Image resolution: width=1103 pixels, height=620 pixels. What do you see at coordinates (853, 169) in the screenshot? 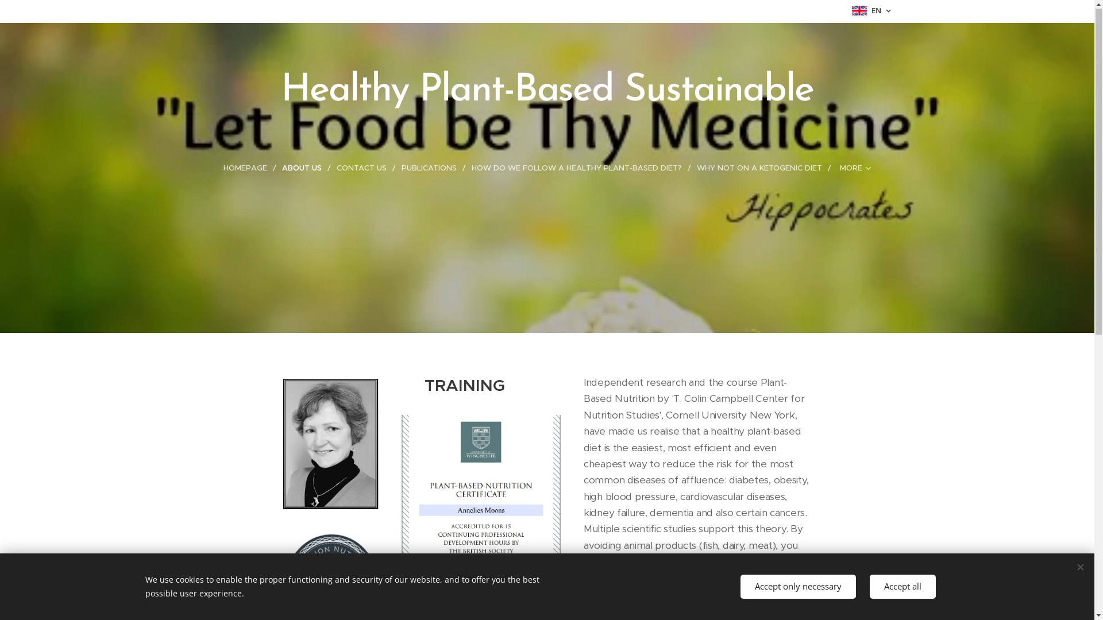
I see `MORE` at bounding box center [853, 169].